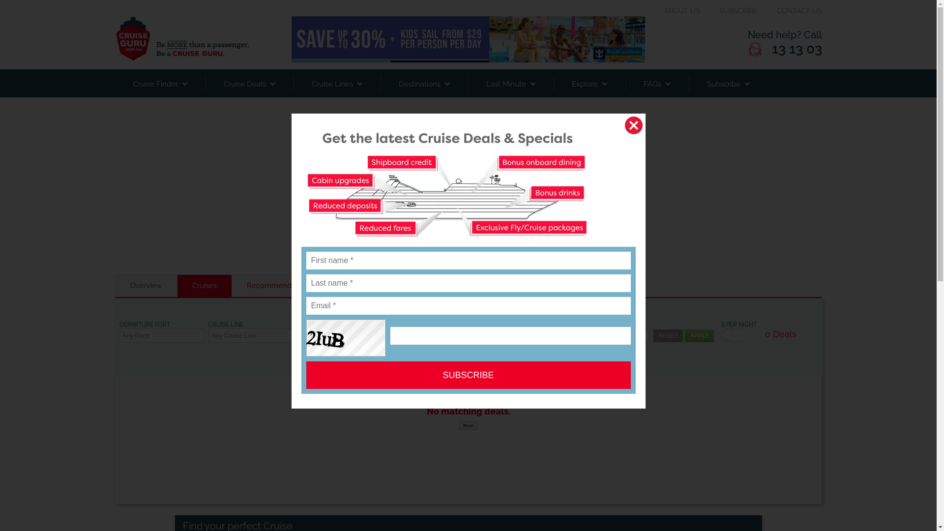 This screenshot has height=531, width=944. I want to click on ABOUT US, so click(681, 11).